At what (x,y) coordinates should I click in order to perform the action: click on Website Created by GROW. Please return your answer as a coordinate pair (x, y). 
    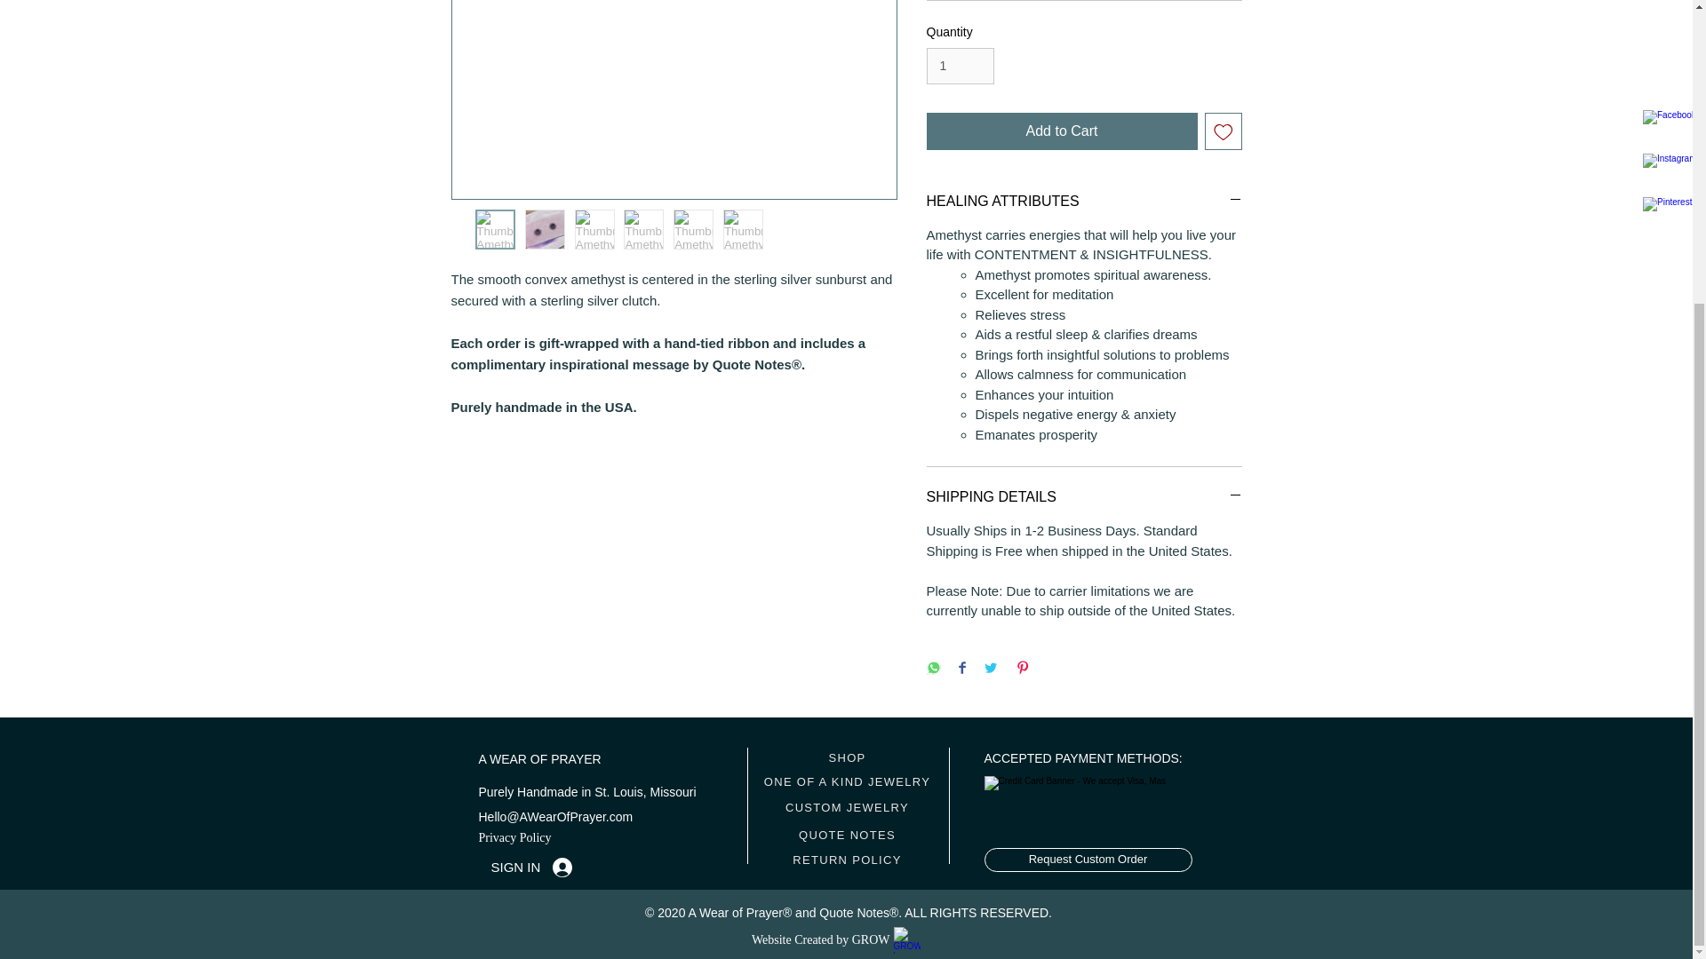
    Looking at the image, I should click on (821, 938).